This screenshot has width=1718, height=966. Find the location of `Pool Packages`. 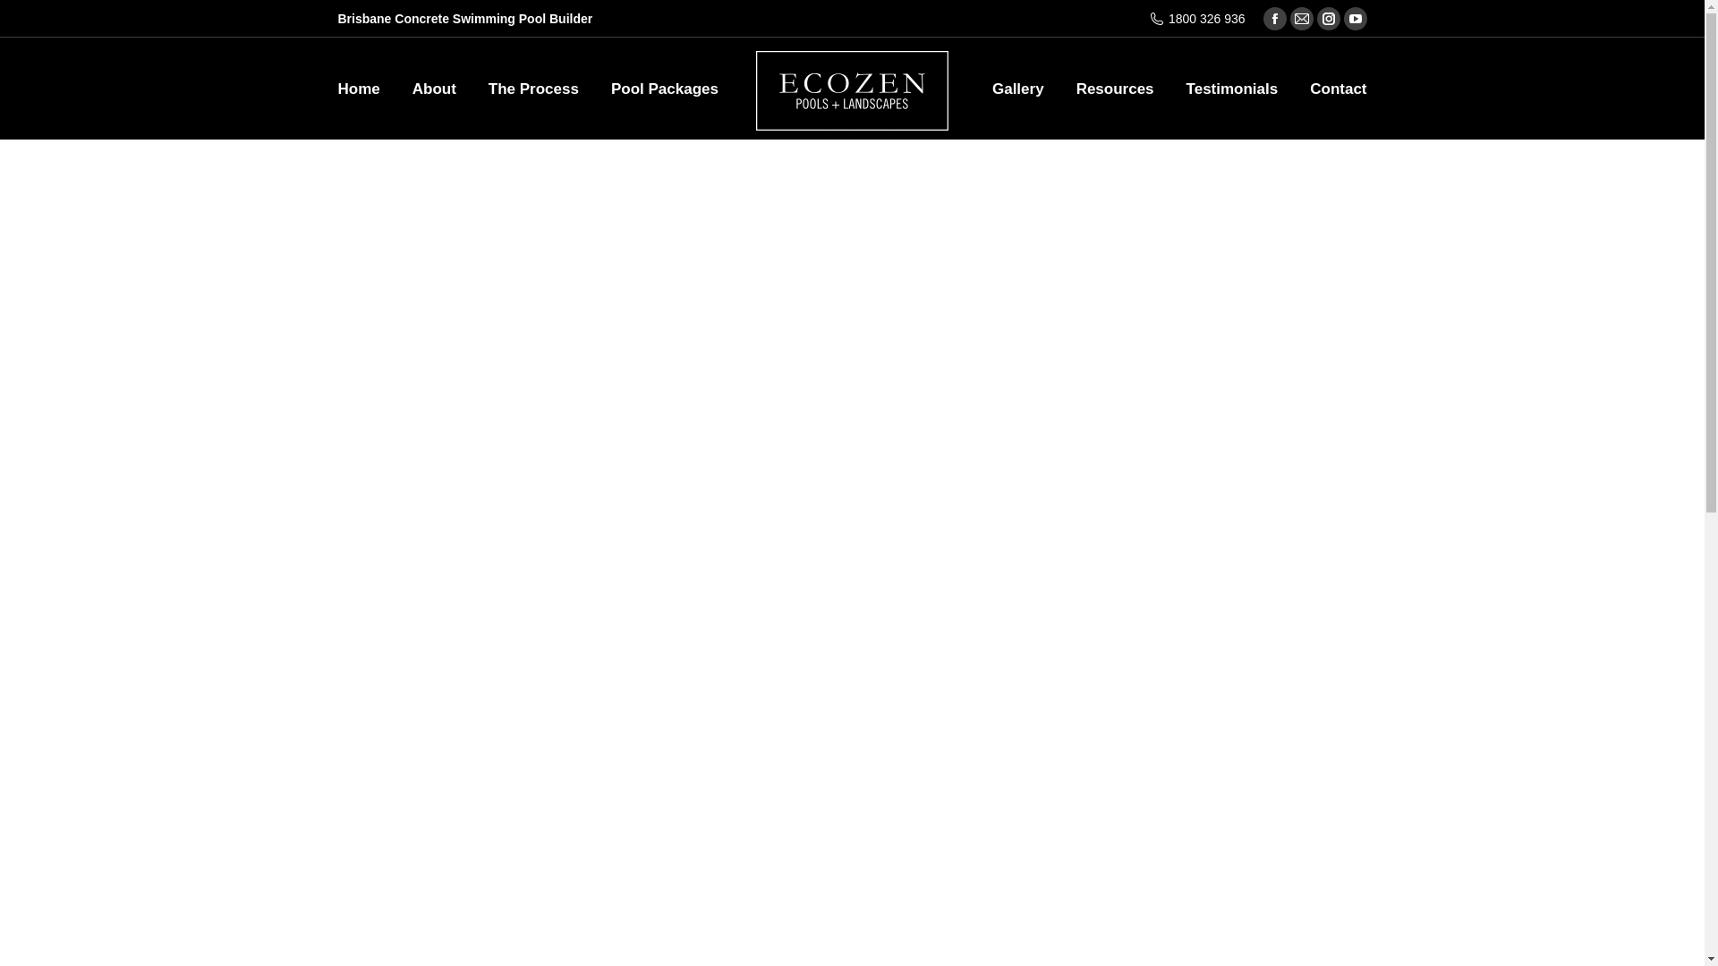

Pool Packages is located at coordinates (665, 88).